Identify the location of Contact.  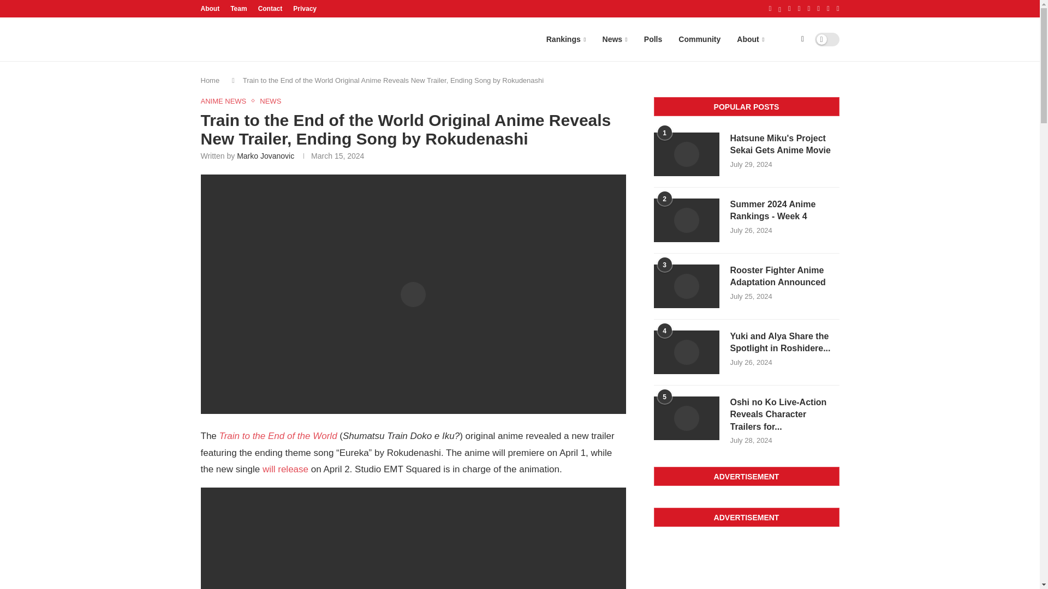
(270, 9).